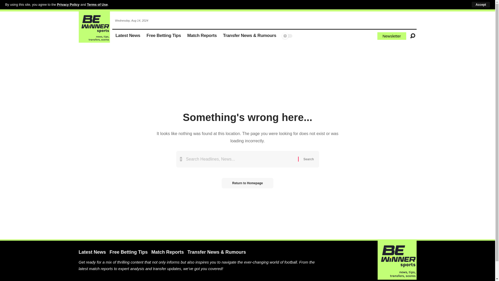 The image size is (499, 281). What do you see at coordinates (97, 4) in the screenshot?
I see `Terms of Use` at bounding box center [97, 4].